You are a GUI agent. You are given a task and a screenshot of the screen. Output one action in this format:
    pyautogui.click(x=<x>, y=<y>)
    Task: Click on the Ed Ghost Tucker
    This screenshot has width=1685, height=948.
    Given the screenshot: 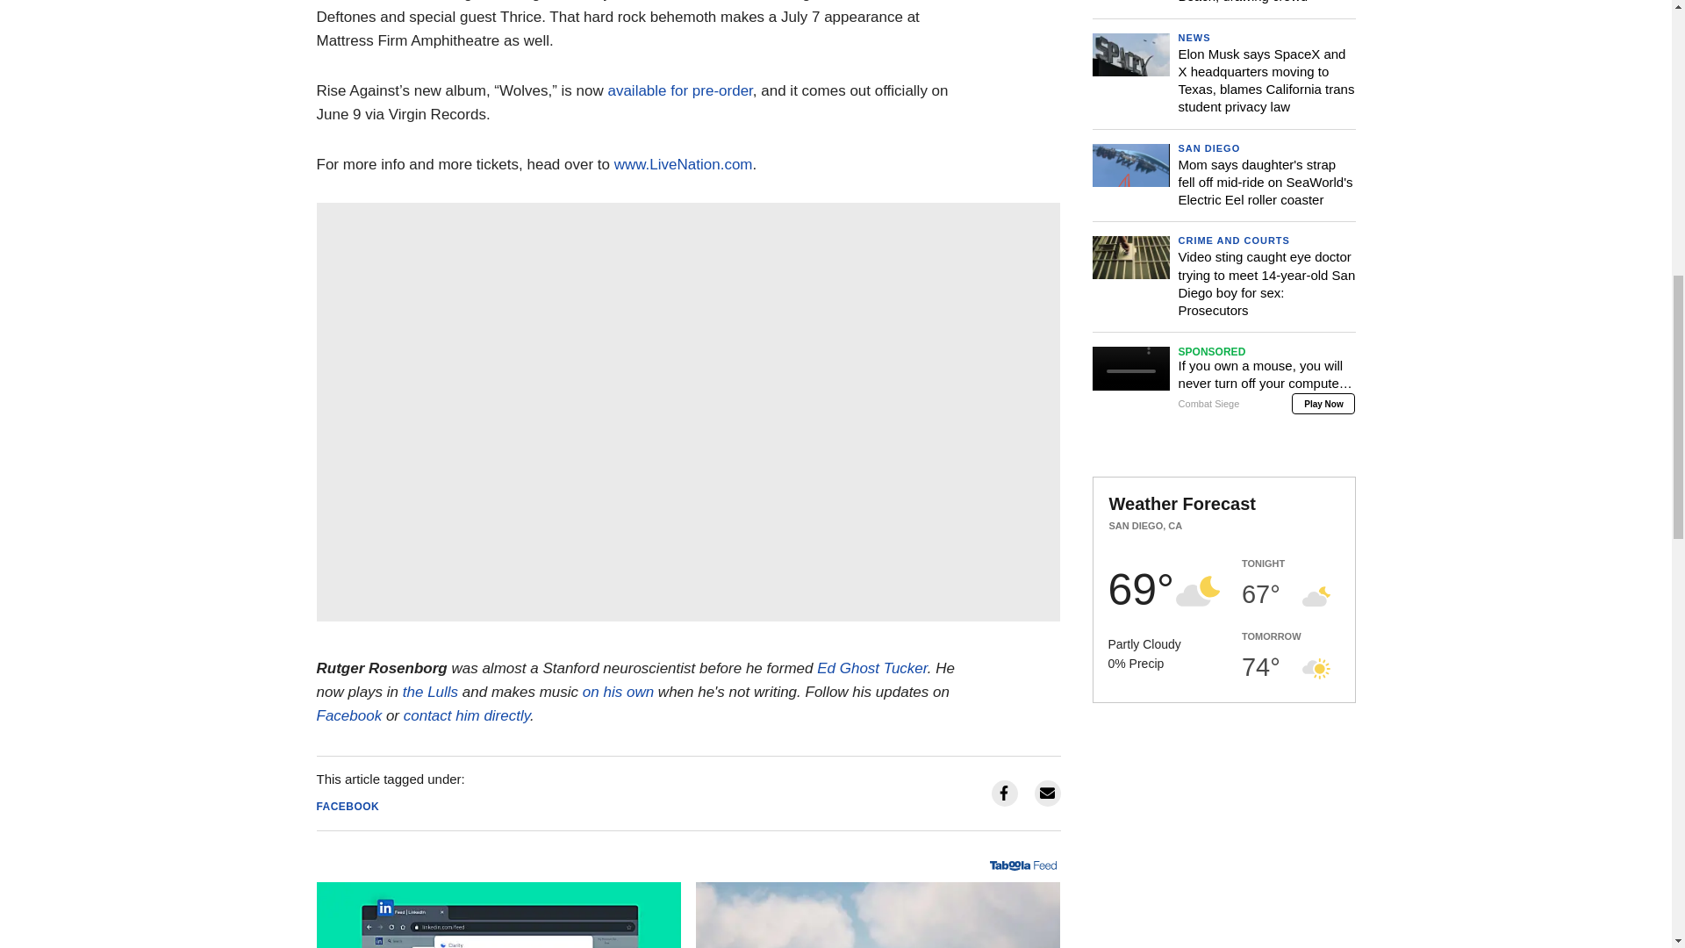 What is the action you would take?
    pyautogui.click(x=872, y=668)
    